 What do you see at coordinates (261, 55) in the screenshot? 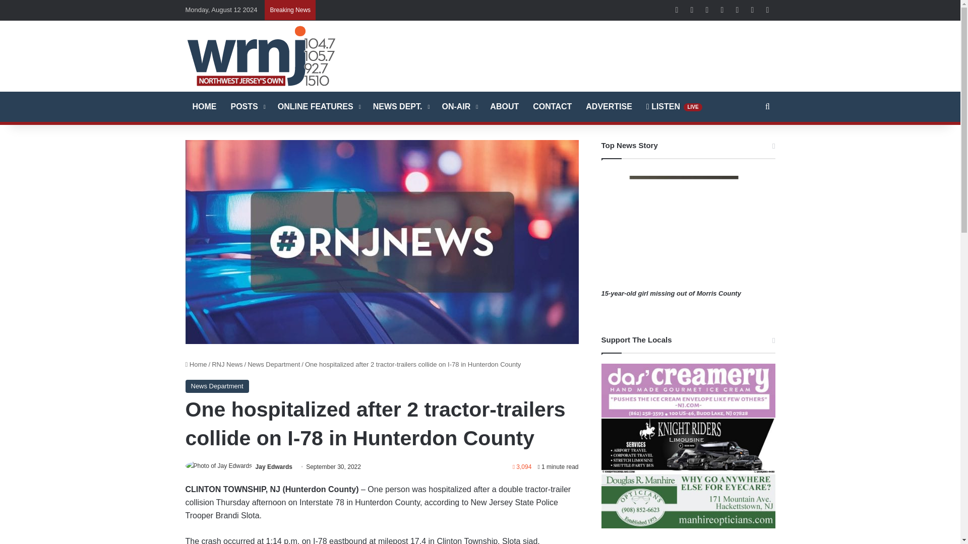
I see `WRNJ Radio` at bounding box center [261, 55].